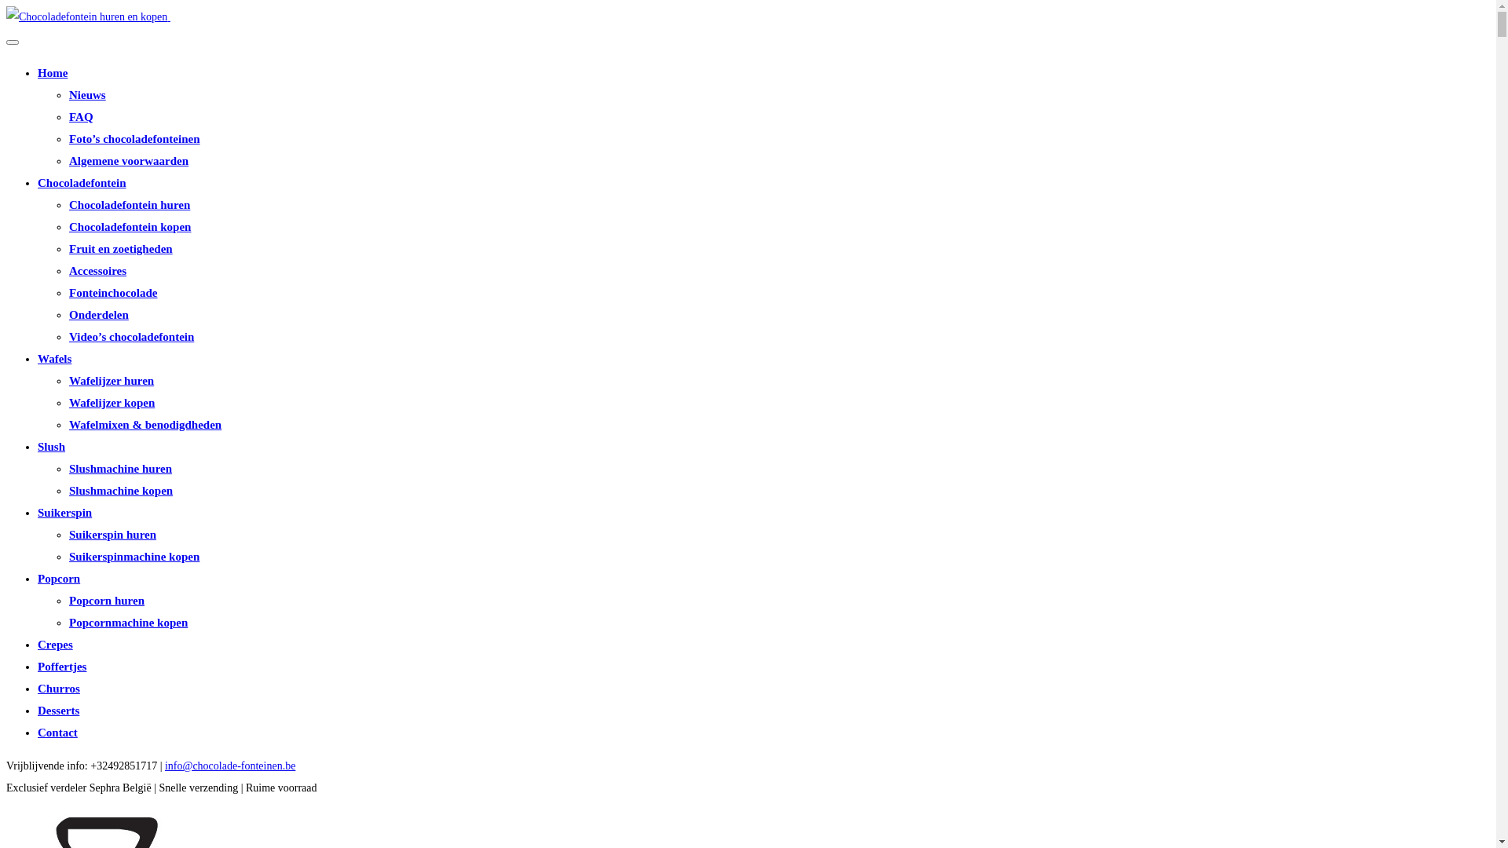 Image resolution: width=1508 pixels, height=848 pixels. What do you see at coordinates (129, 623) in the screenshot?
I see `Popcornmachine kopen` at bounding box center [129, 623].